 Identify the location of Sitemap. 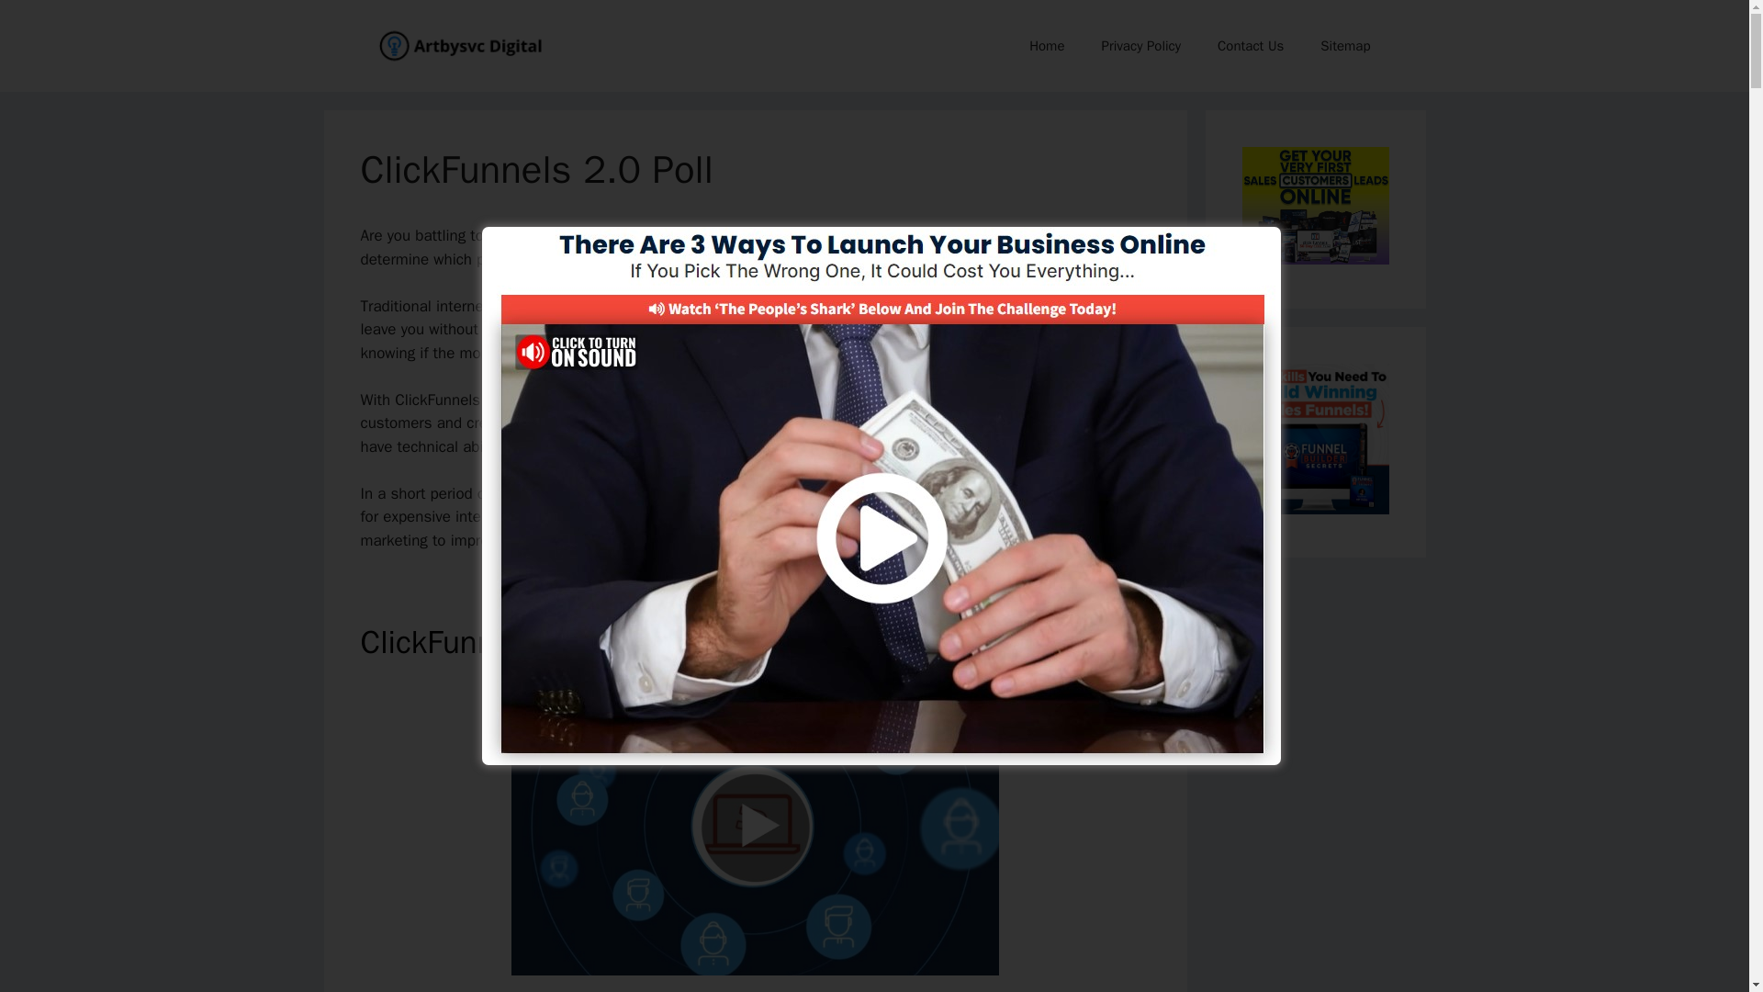
(1345, 46).